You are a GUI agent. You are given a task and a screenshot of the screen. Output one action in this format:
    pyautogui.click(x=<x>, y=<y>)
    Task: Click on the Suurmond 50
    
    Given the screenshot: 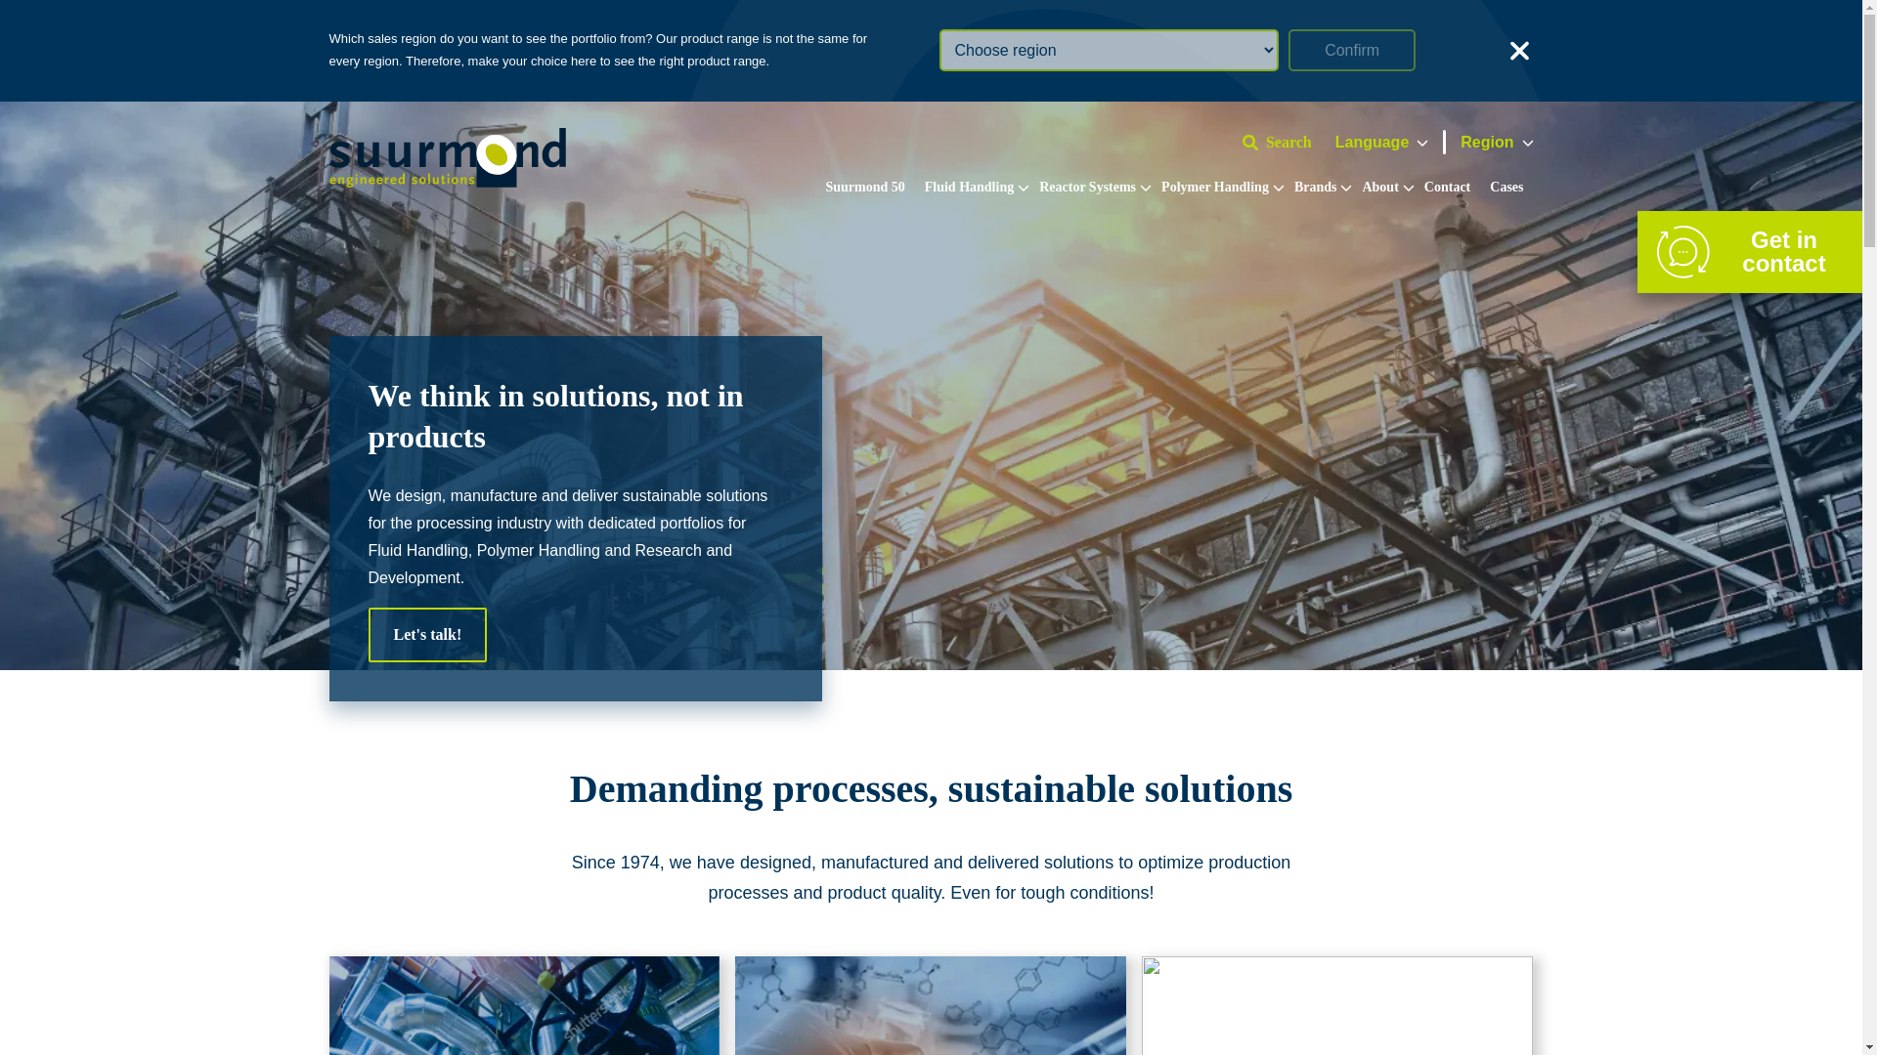 What is the action you would take?
    pyautogui.click(x=864, y=187)
    